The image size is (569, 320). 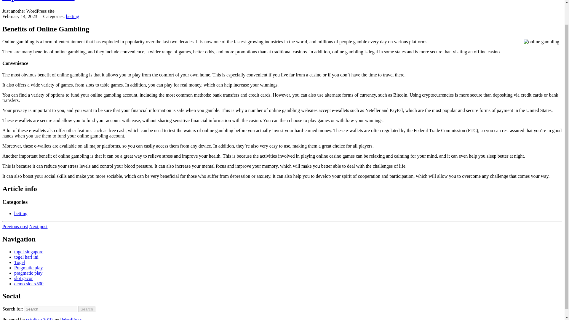 I want to click on Pragmatic play, so click(x=28, y=268).